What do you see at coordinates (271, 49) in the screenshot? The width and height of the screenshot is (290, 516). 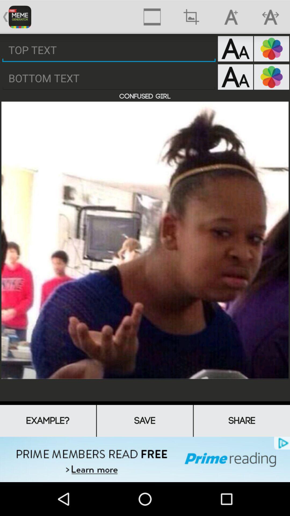 I see `colours` at bounding box center [271, 49].